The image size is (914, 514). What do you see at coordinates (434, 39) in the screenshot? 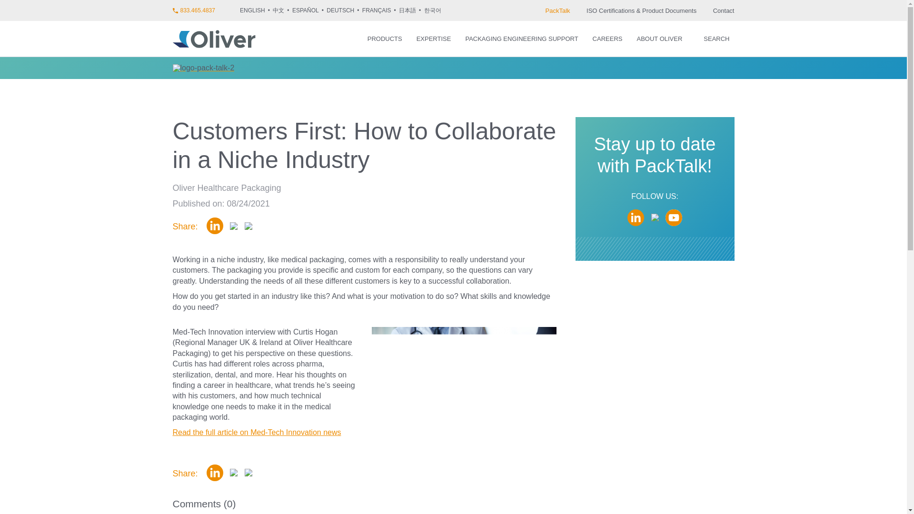
I see `EXPERTISE` at bounding box center [434, 39].